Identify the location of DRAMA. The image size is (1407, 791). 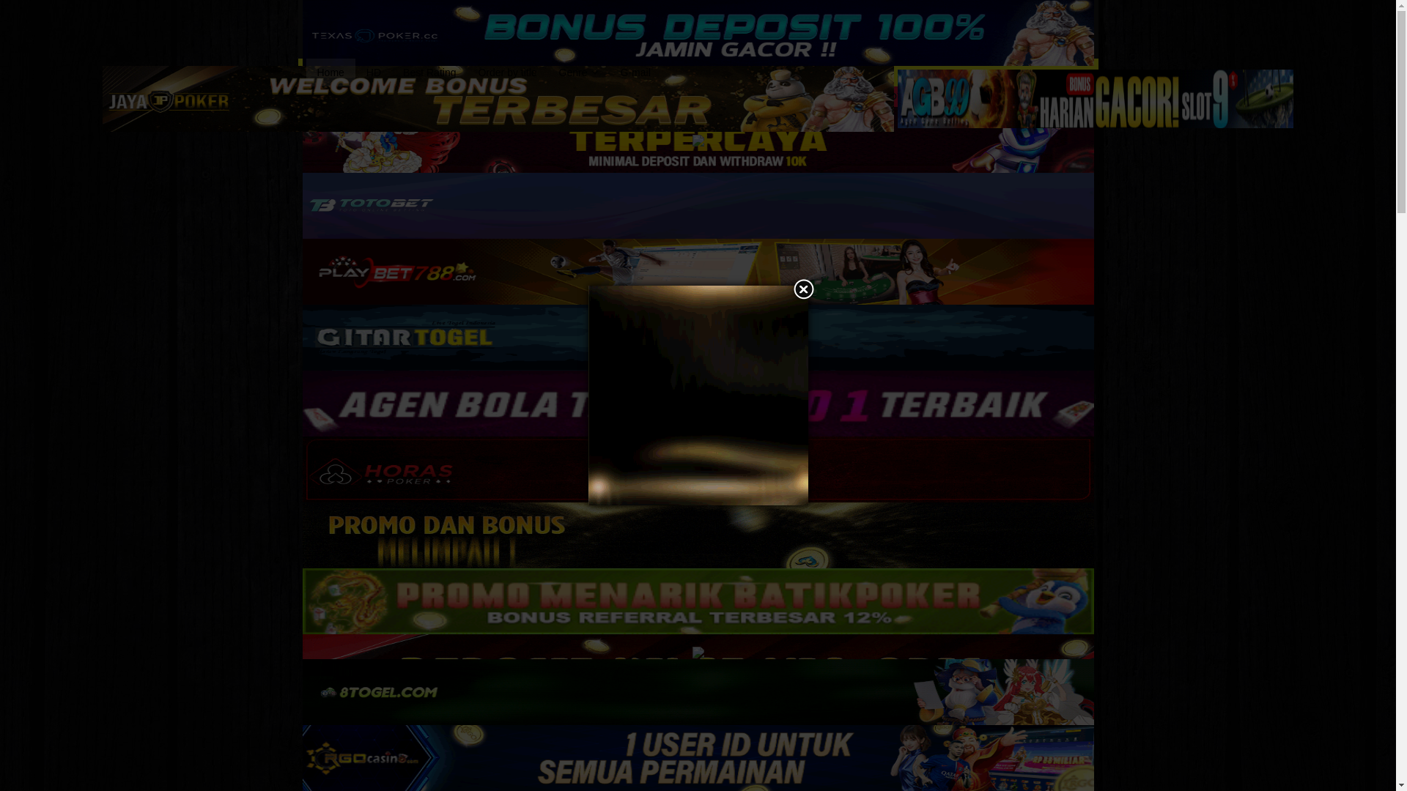
(371, 96).